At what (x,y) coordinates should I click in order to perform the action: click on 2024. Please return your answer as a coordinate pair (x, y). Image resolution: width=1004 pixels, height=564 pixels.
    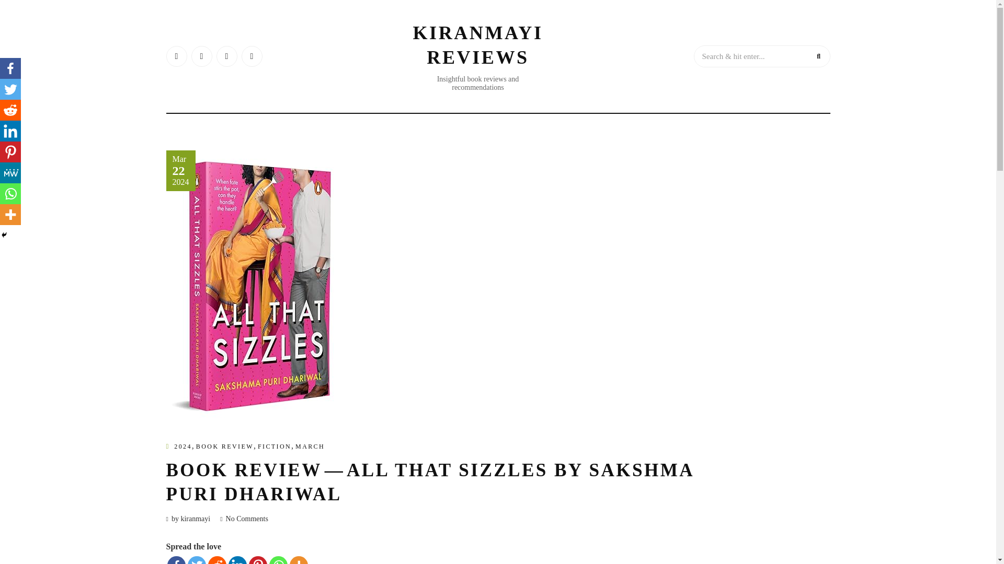
    Looking at the image, I should click on (182, 446).